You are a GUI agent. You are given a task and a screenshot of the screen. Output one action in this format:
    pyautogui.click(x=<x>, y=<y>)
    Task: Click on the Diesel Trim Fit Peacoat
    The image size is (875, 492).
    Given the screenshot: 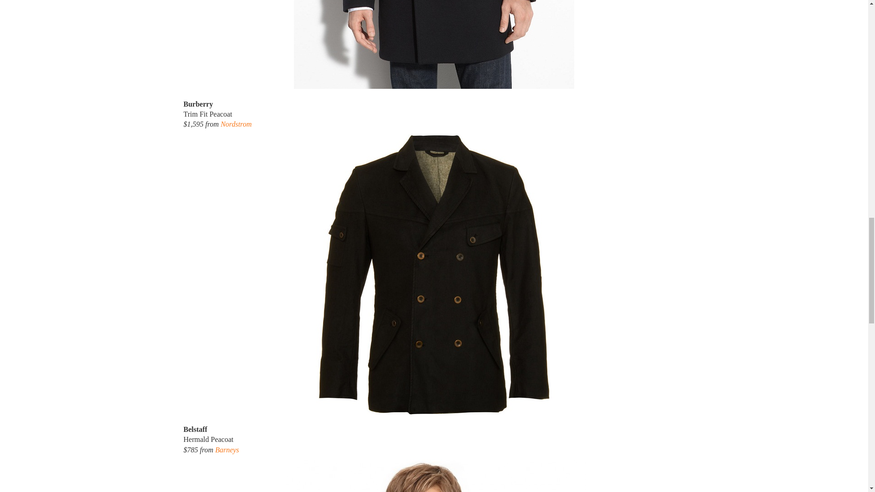 What is the action you would take?
    pyautogui.click(x=434, y=476)
    